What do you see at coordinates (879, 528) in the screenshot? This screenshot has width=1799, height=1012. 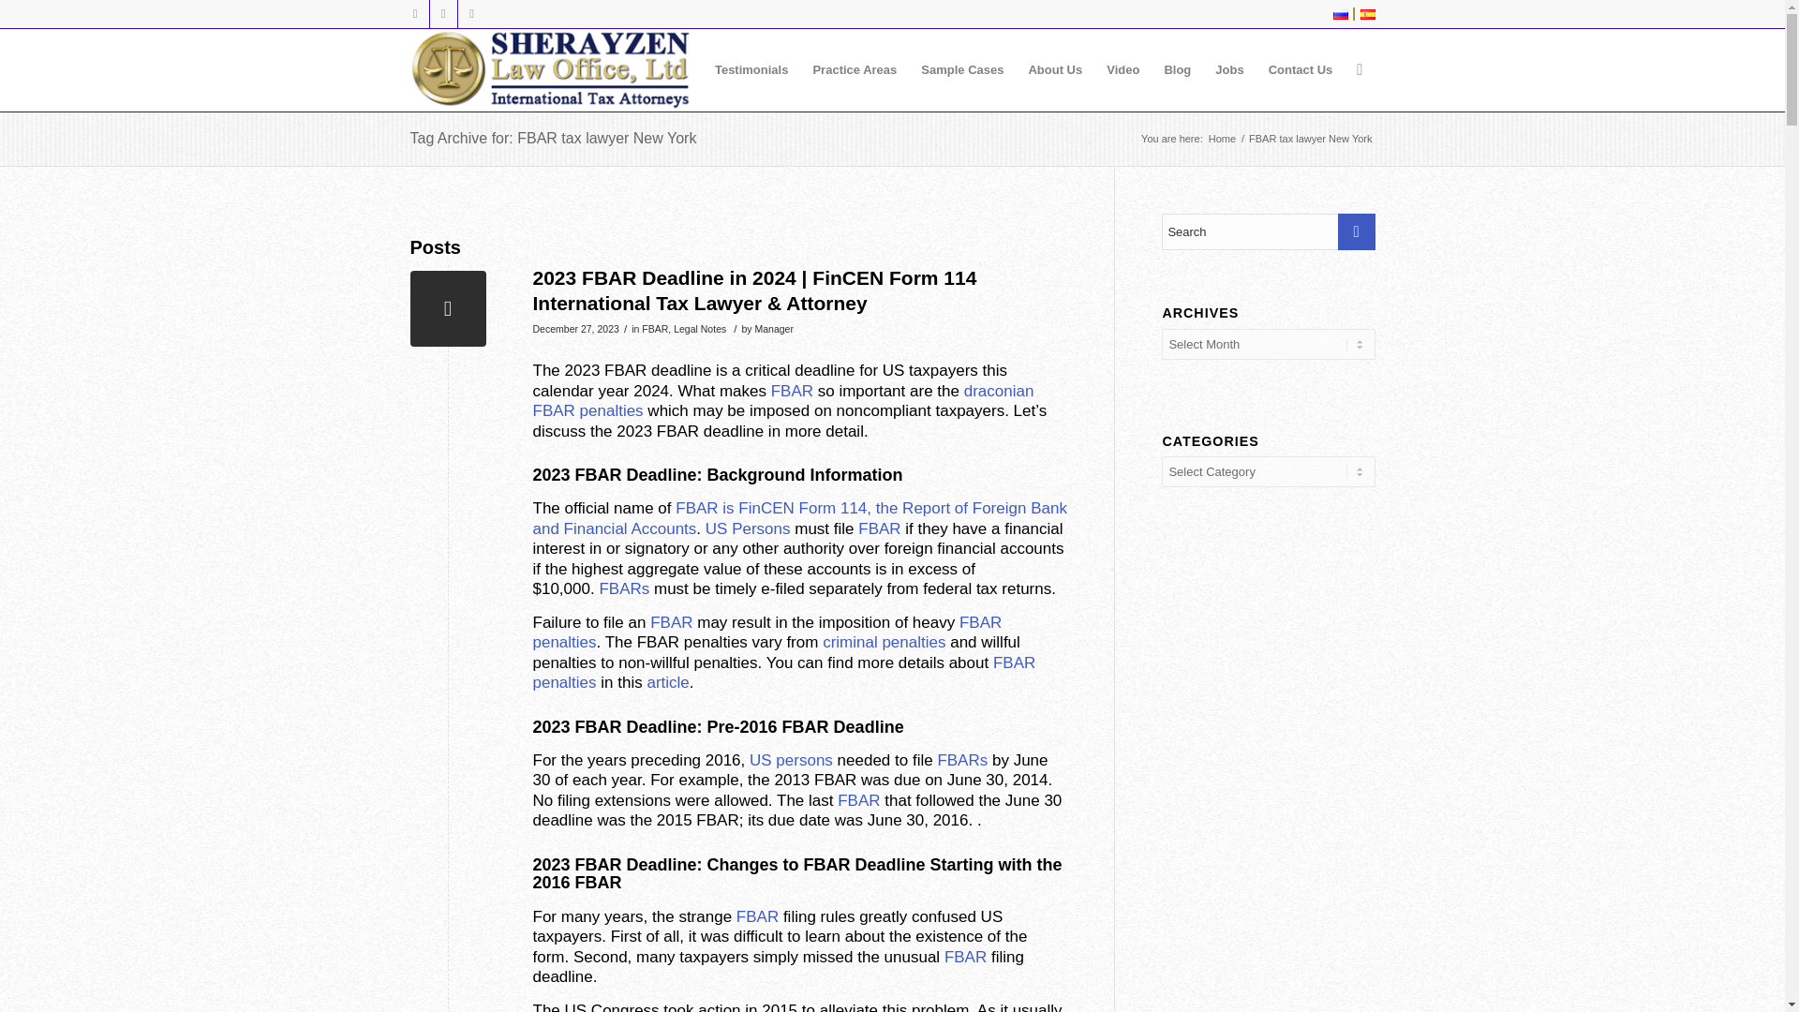 I see `FBAR` at bounding box center [879, 528].